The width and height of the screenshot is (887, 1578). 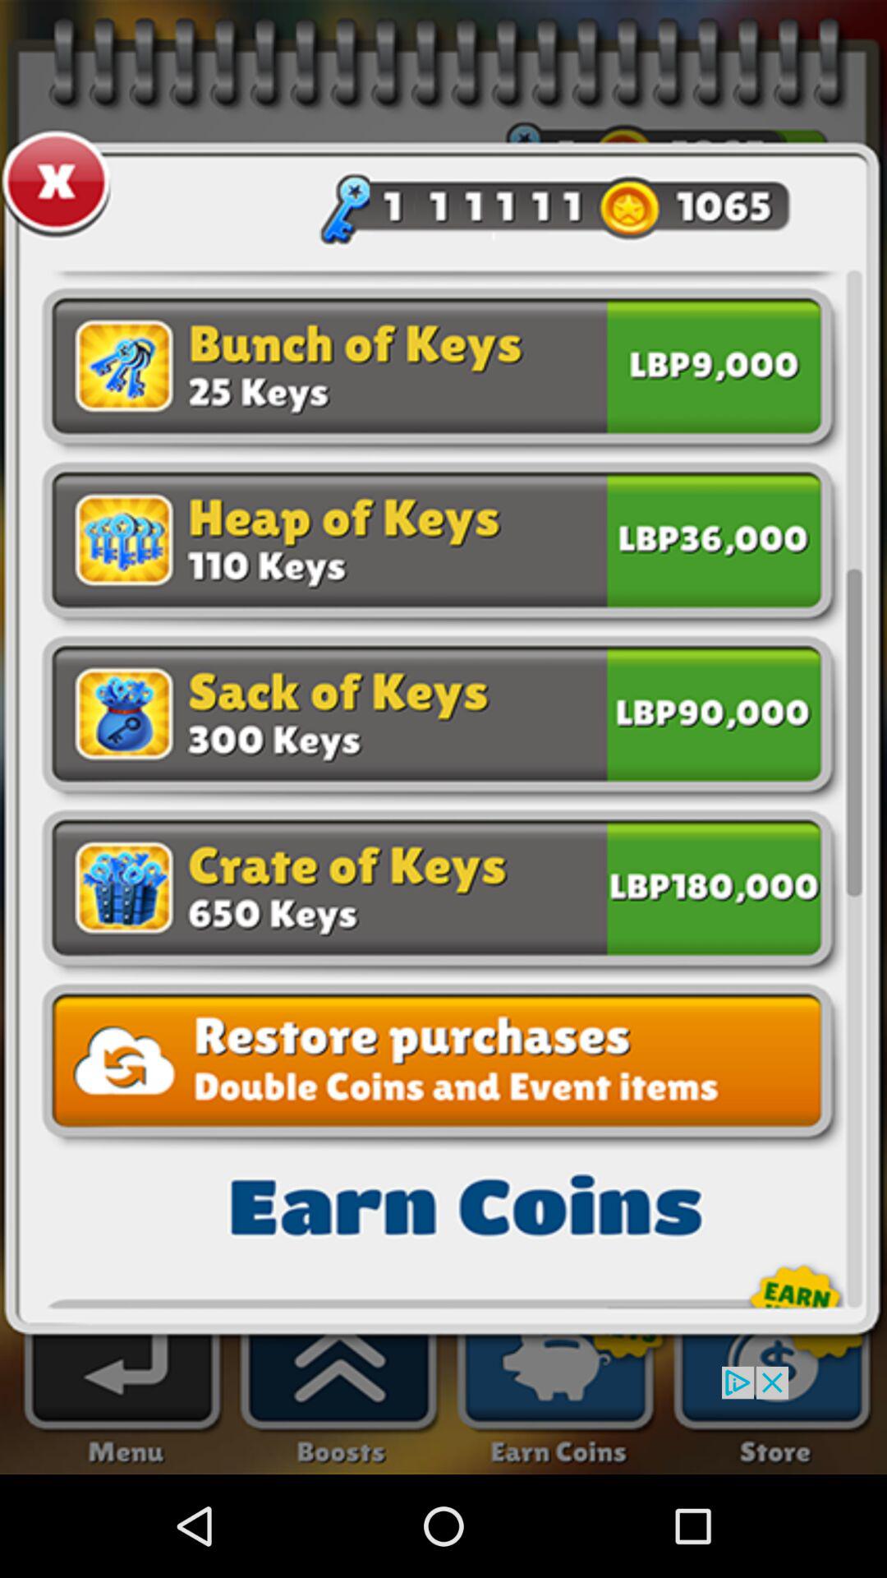 What do you see at coordinates (714, 370) in the screenshot?
I see `buy bunch of keys for lbp 9,000` at bounding box center [714, 370].